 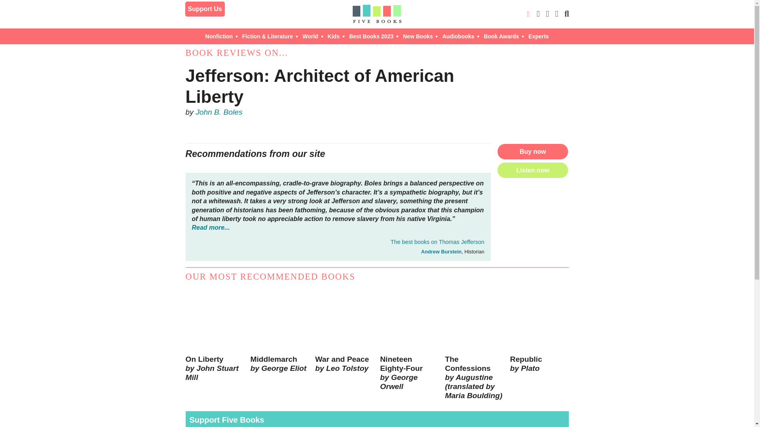 What do you see at coordinates (205, 9) in the screenshot?
I see `Support Us` at bounding box center [205, 9].